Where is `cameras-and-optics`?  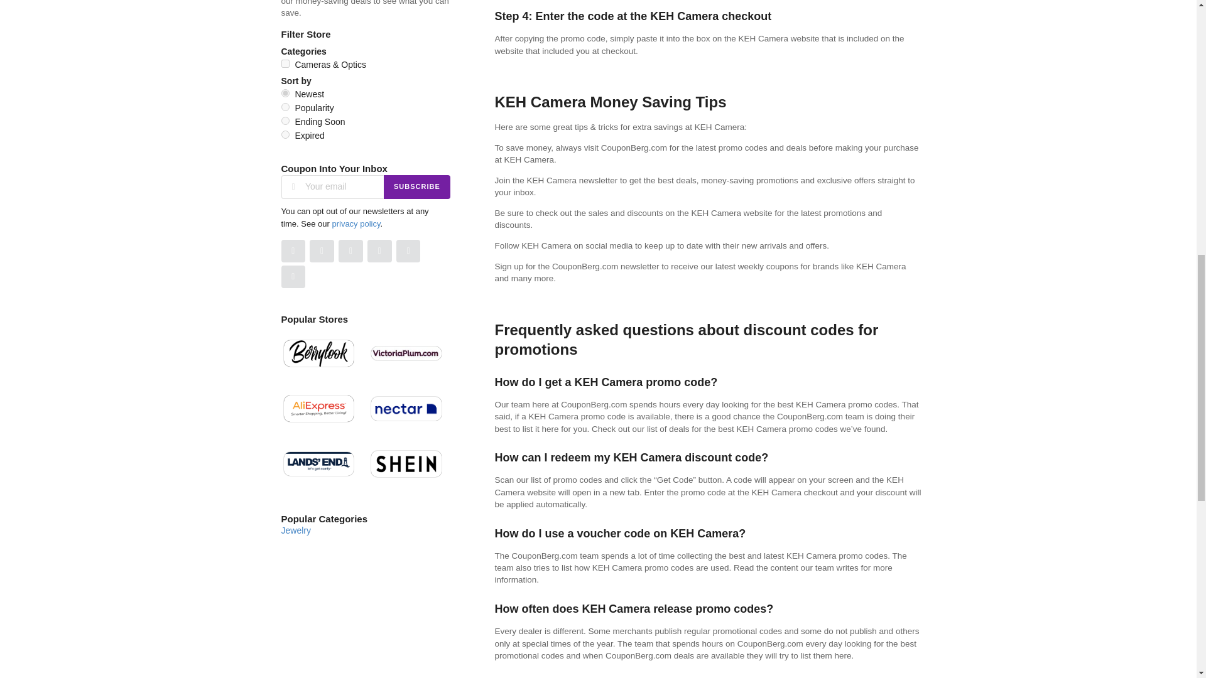 cameras-and-optics is located at coordinates (285, 64).